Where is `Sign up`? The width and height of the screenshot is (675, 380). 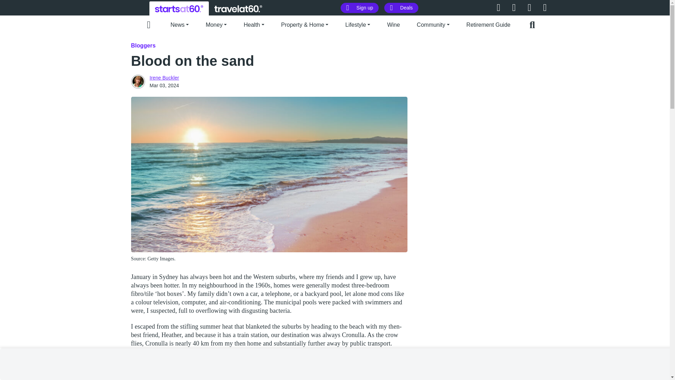
Sign up is located at coordinates (360, 8).